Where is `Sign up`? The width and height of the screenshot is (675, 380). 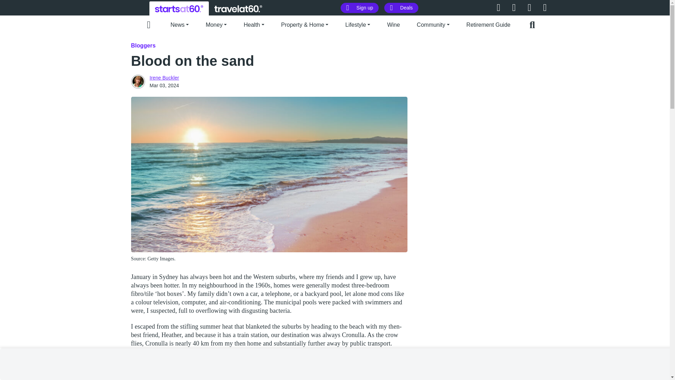
Sign up is located at coordinates (360, 8).